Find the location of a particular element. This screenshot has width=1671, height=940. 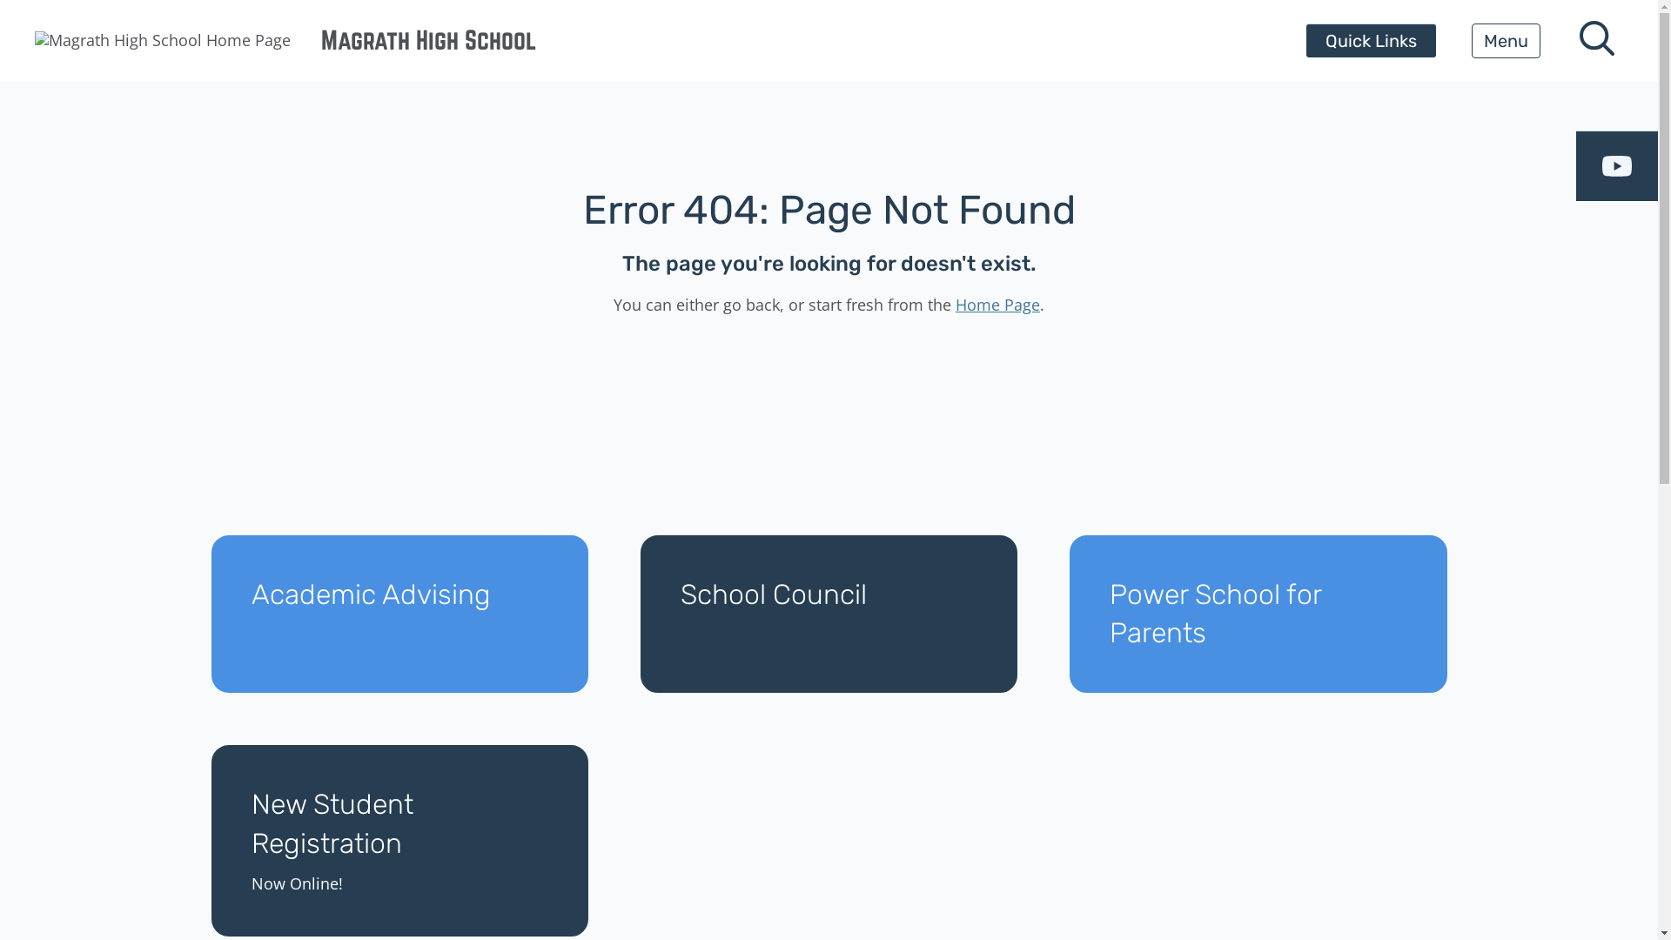

Power School for Parents is located at coordinates (1258, 614).